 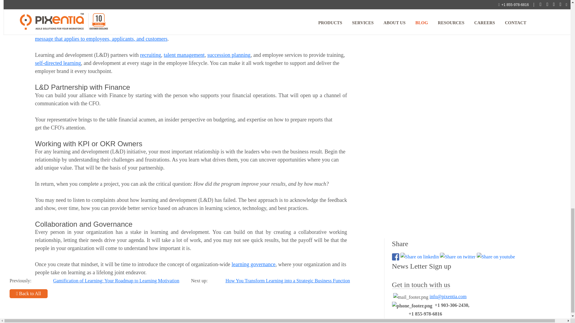 I want to click on learning, so click(x=72, y=63).